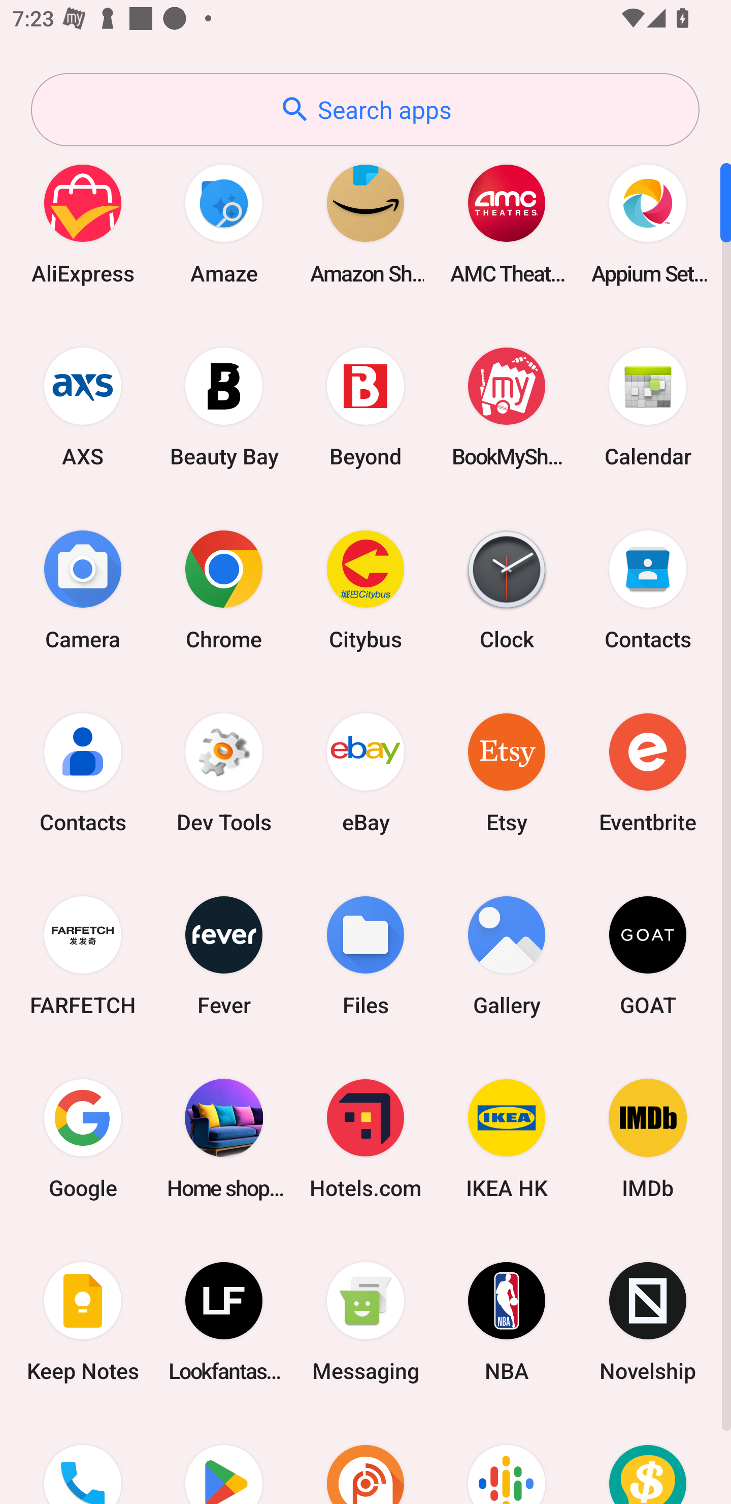 The image size is (731, 1504). I want to click on Play Store, so click(224, 1459).